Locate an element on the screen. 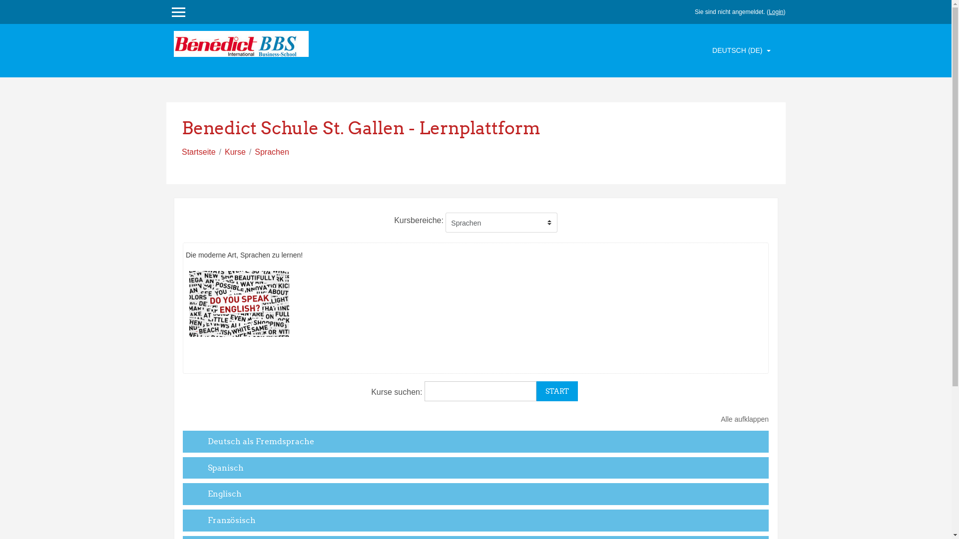  Start is located at coordinates (557, 391).